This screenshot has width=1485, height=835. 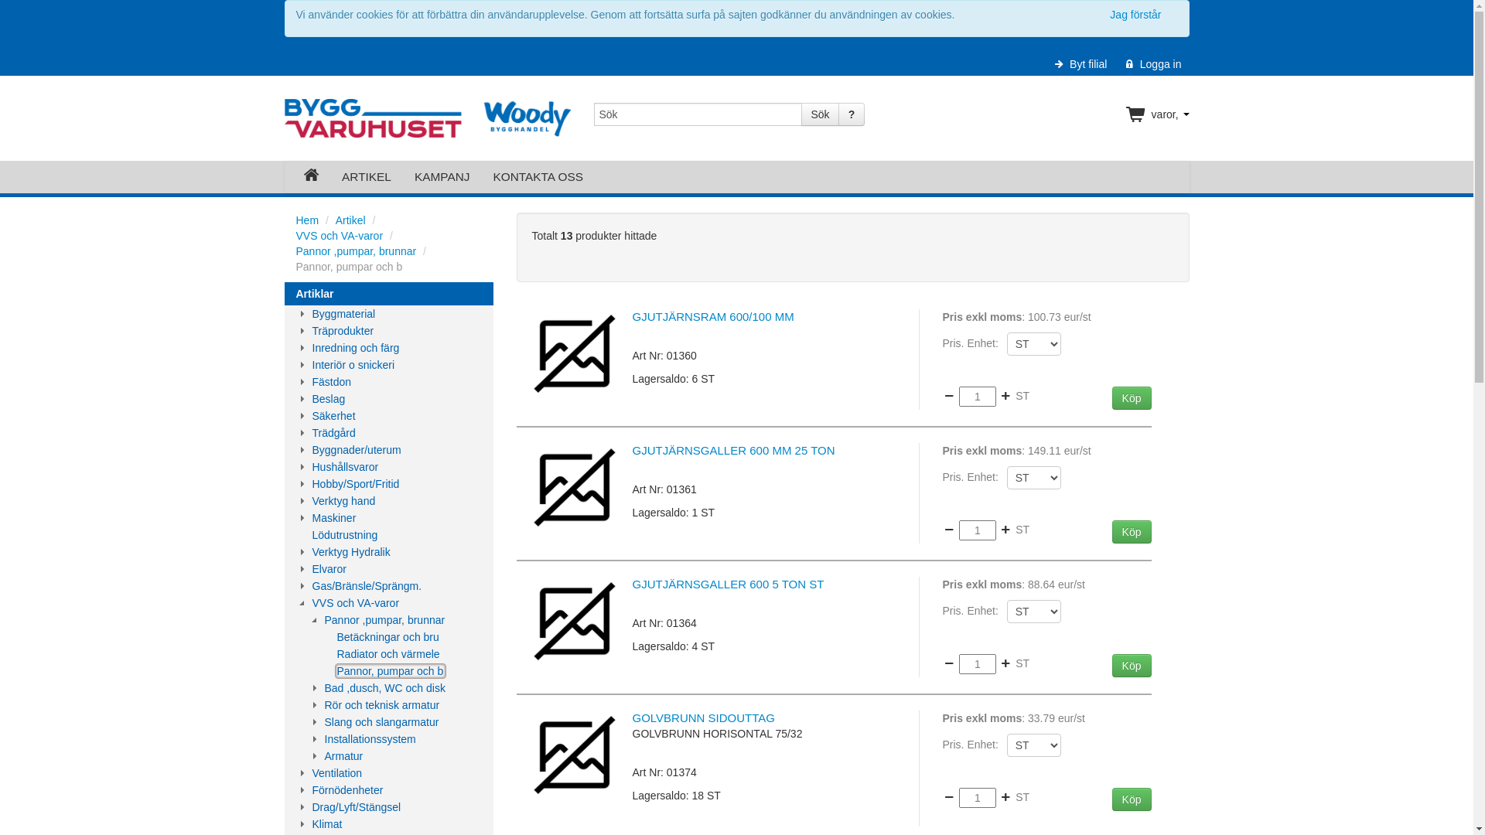 I want to click on KAMPANJ, so click(x=442, y=177).